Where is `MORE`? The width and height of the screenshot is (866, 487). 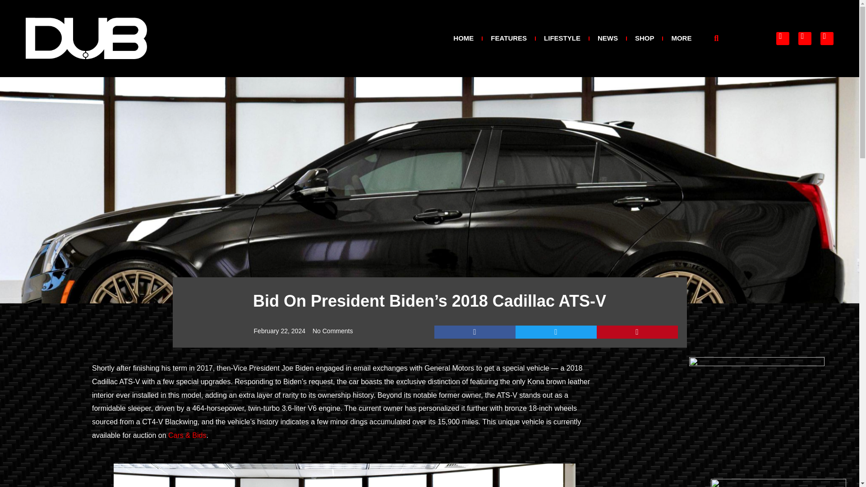 MORE is located at coordinates (681, 38).